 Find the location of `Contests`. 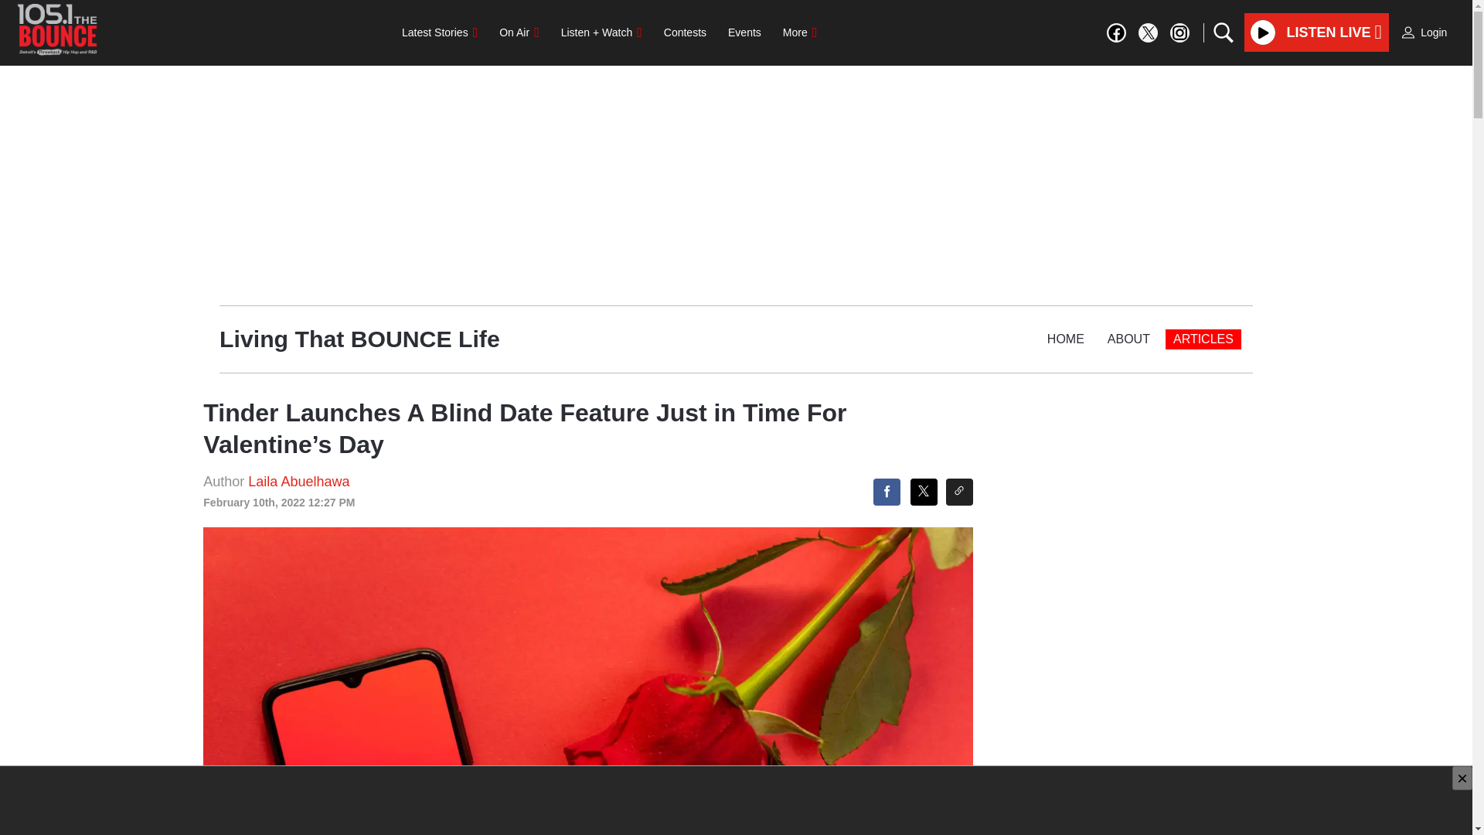

Contests is located at coordinates (685, 32).